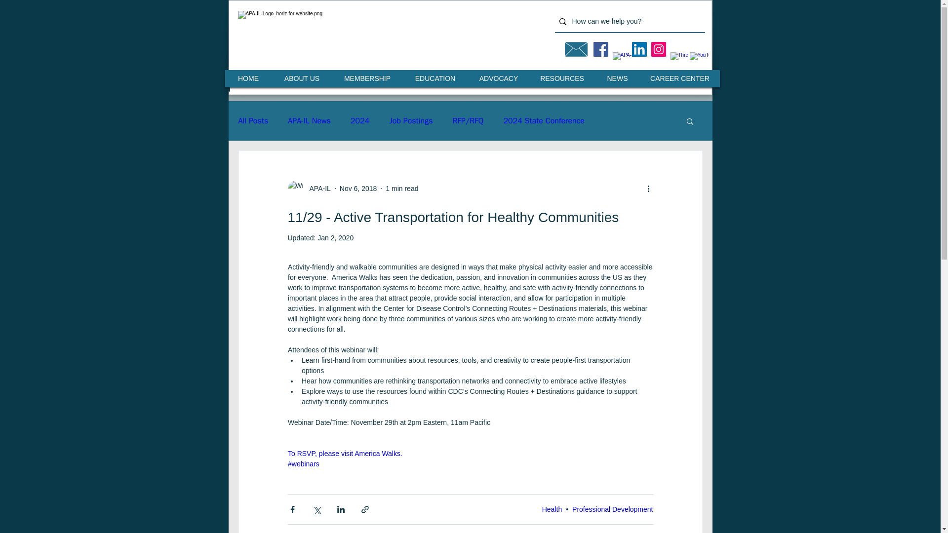 This screenshot has height=533, width=948. What do you see at coordinates (316, 189) in the screenshot?
I see `APA-IL` at bounding box center [316, 189].